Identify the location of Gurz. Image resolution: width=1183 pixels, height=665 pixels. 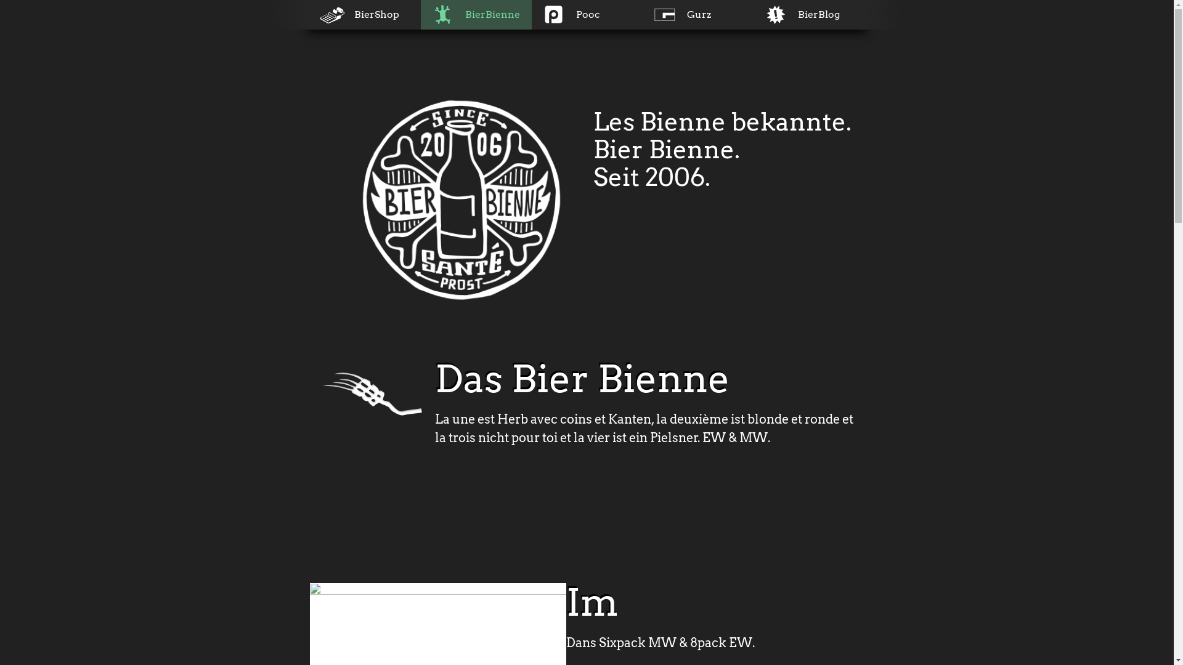
(697, 15).